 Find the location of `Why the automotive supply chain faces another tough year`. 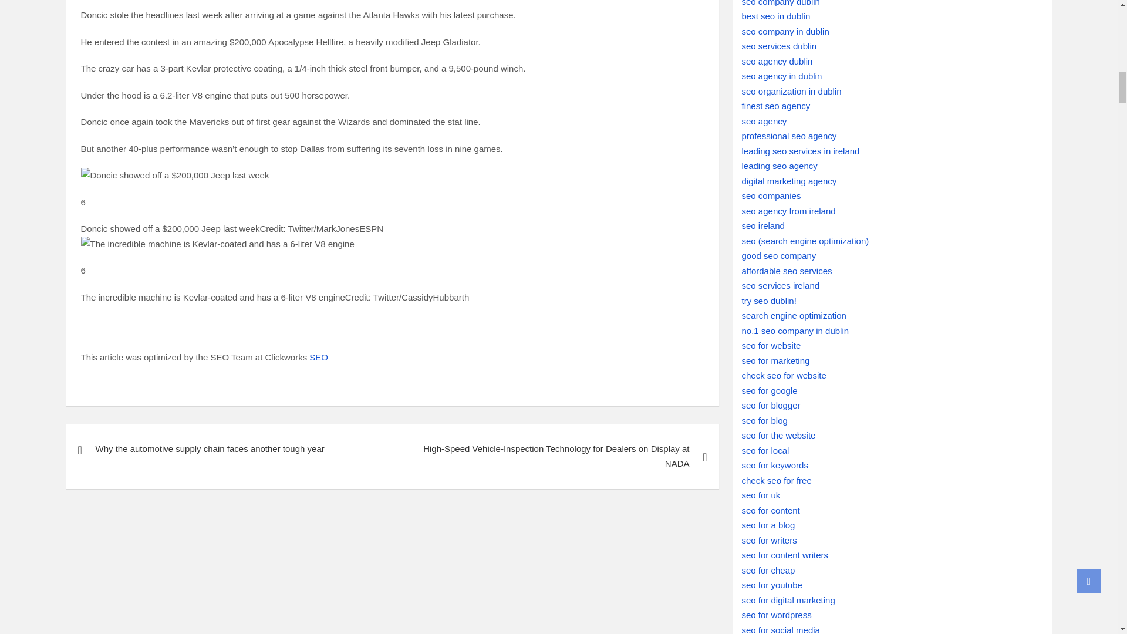

Why the automotive supply chain faces another tough year is located at coordinates (229, 448).